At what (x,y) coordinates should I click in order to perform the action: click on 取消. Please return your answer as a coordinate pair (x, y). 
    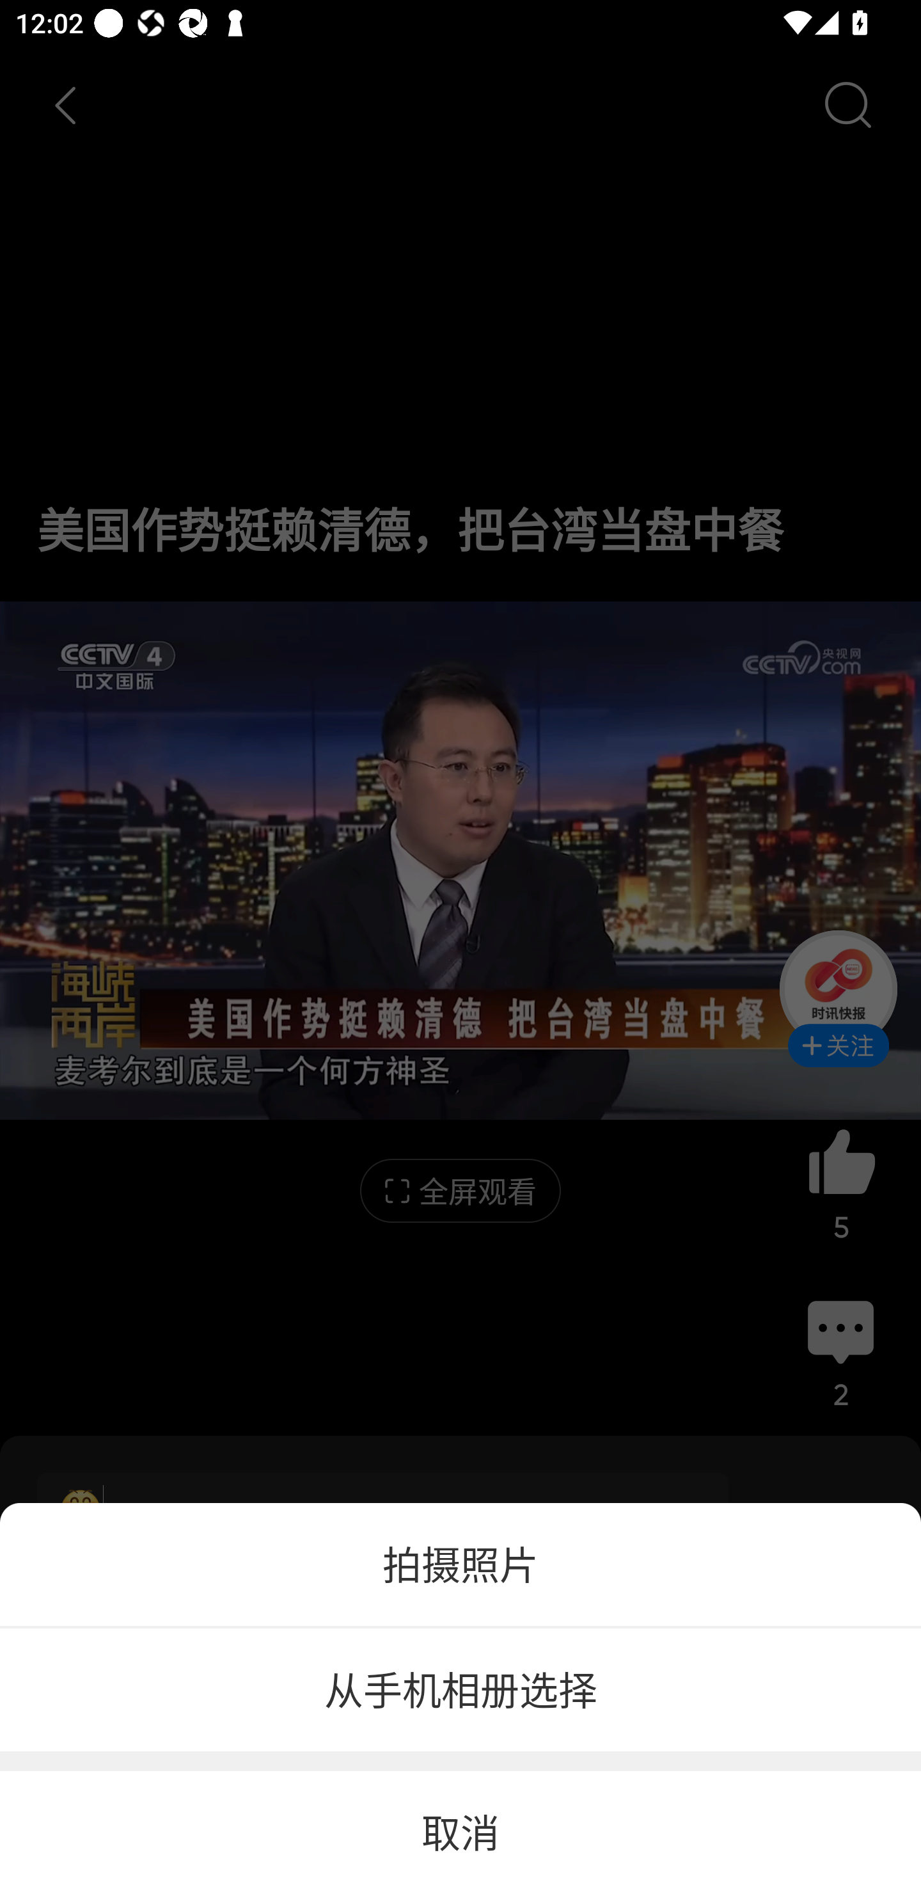
    Looking at the image, I should click on (460, 1833).